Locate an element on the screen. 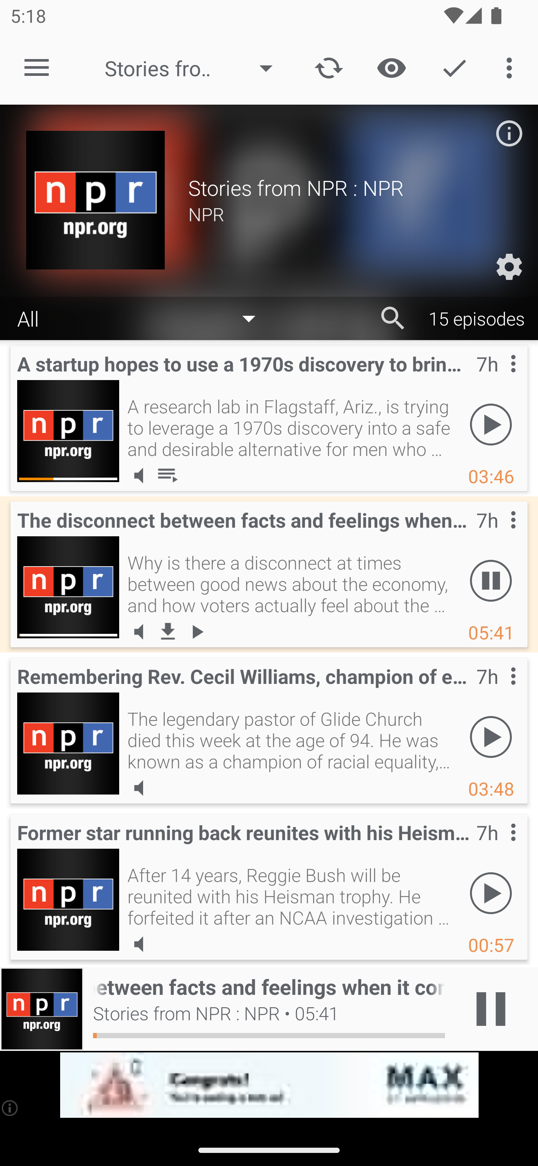 This screenshot has height=1166, width=538. Action Mode is located at coordinates (454, 67).